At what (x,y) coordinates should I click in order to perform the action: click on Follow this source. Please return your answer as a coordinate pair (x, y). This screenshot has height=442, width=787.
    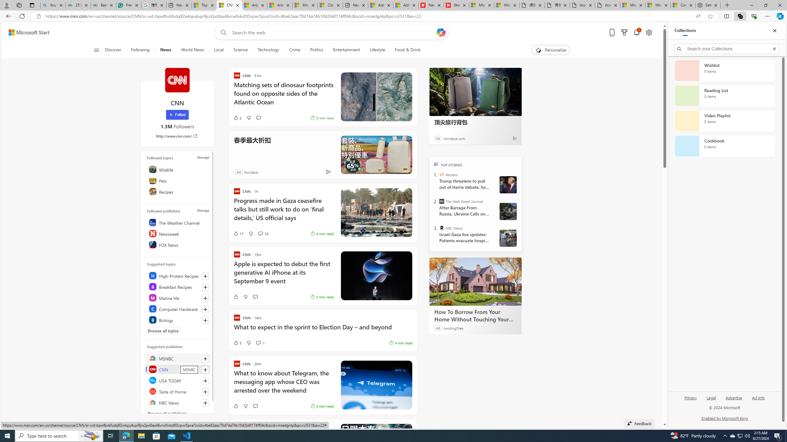
    Looking at the image, I should click on (205, 403).